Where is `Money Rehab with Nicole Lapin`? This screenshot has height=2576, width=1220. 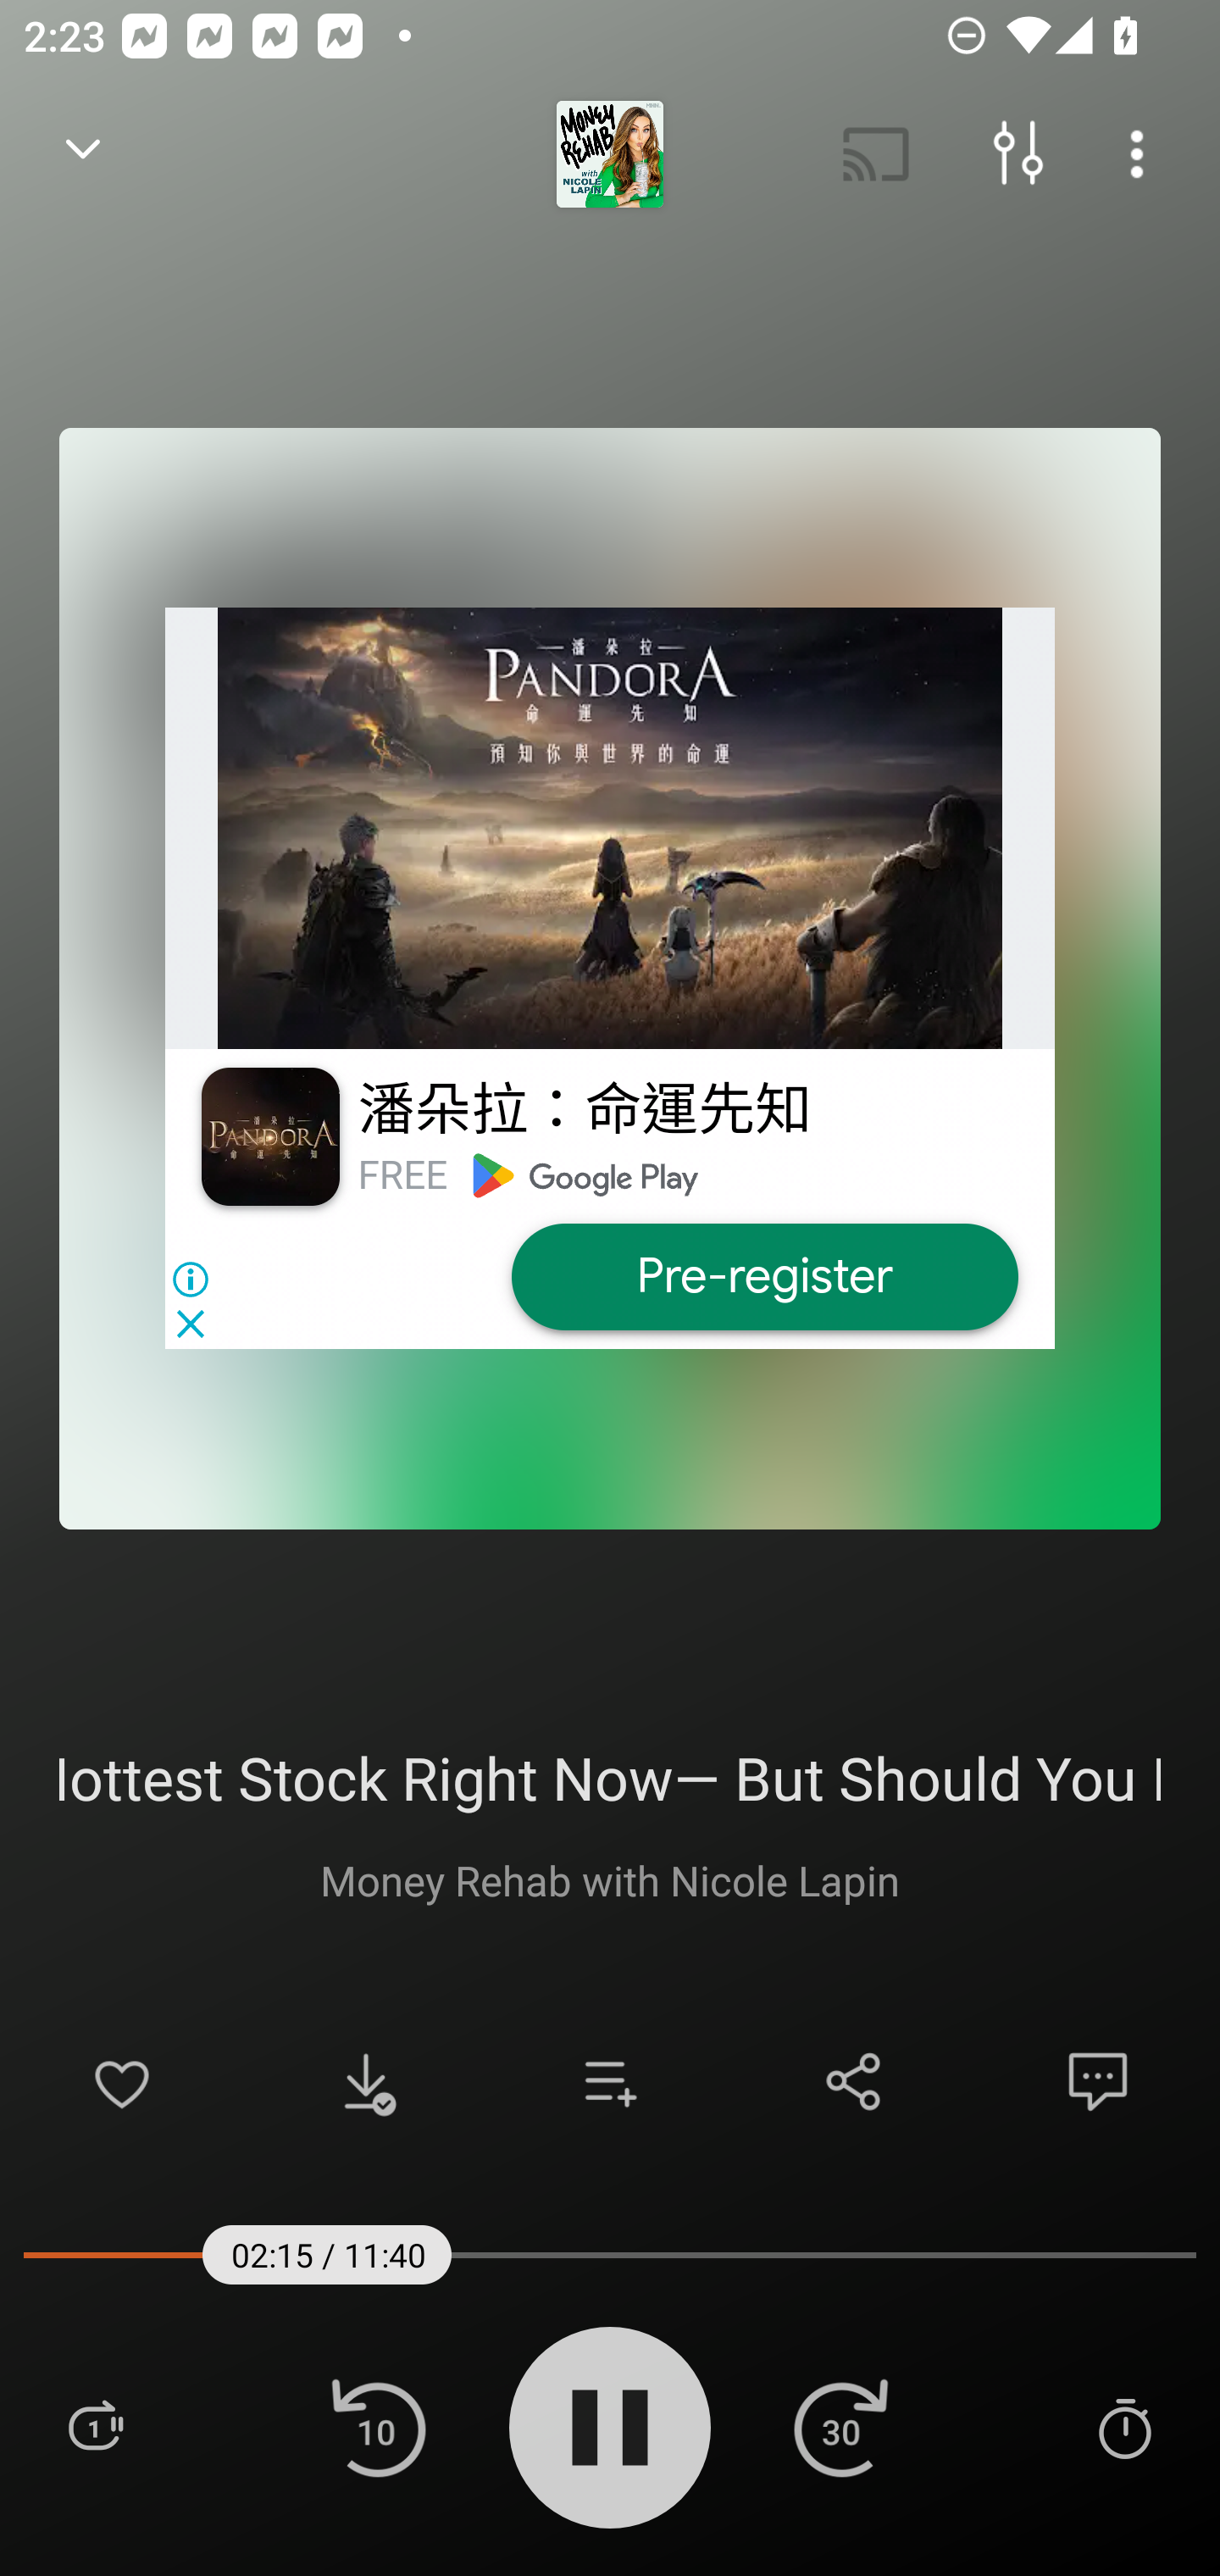
Money Rehab with Nicole Lapin is located at coordinates (610, 1879).